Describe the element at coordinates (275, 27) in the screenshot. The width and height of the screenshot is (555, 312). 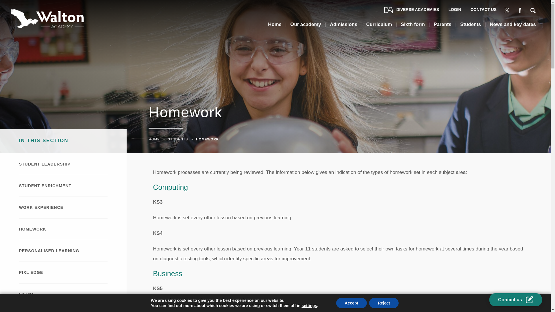
I see `Home` at that location.